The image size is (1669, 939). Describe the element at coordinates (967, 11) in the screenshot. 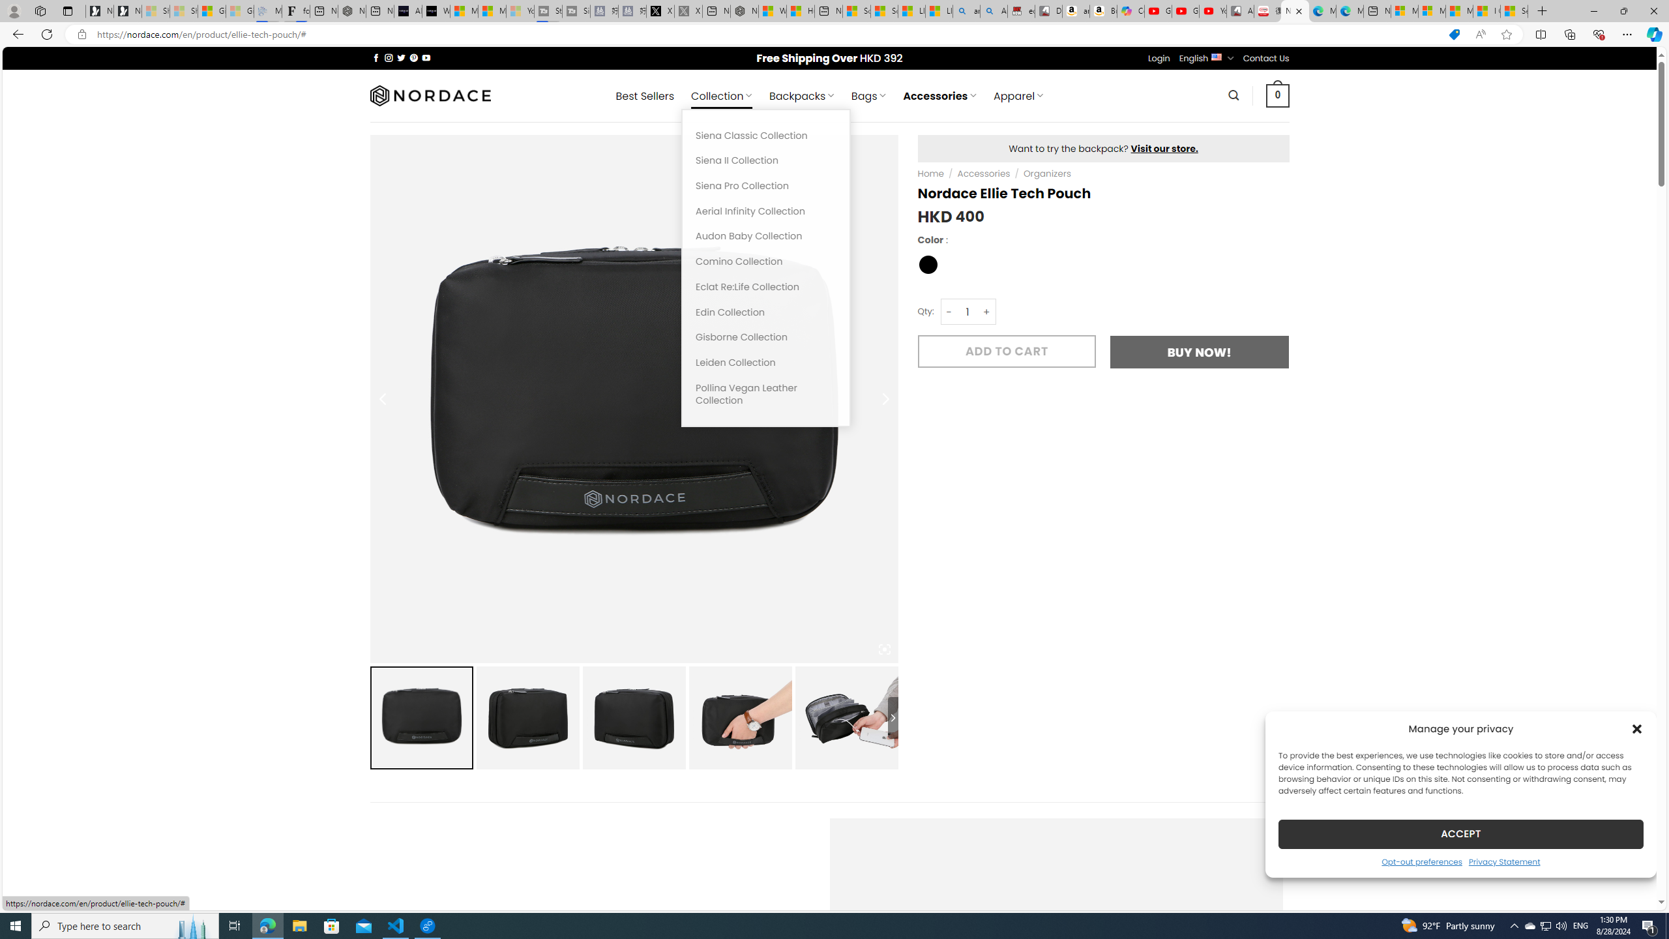

I see `amazon - Search` at that location.